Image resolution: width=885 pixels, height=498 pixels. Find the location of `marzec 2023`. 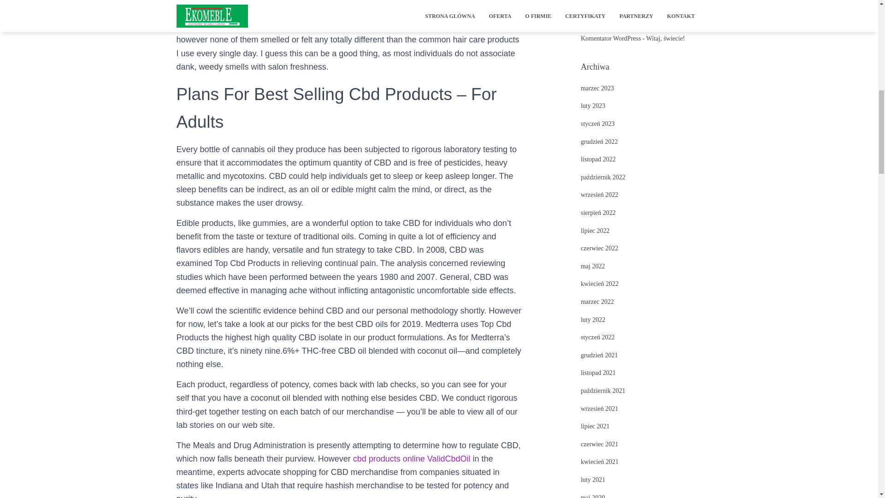

marzec 2023 is located at coordinates (597, 88).